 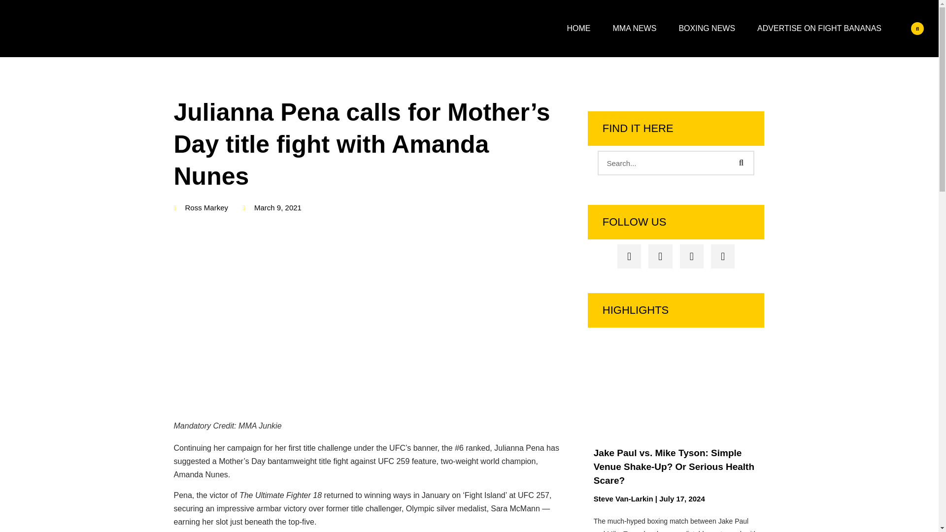 What do you see at coordinates (819, 29) in the screenshot?
I see `ADVERTISE ON FIGHT BANANAS` at bounding box center [819, 29].